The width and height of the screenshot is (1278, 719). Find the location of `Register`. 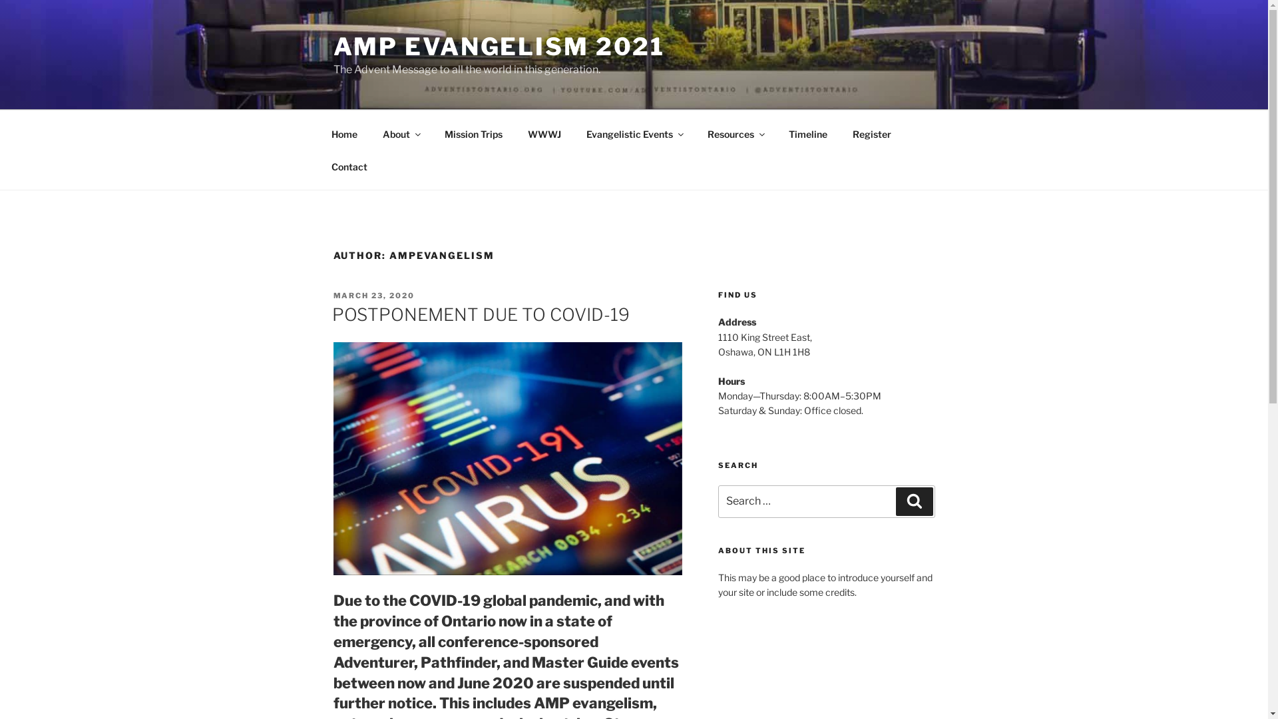

Register is located at coordinates (872, 133).